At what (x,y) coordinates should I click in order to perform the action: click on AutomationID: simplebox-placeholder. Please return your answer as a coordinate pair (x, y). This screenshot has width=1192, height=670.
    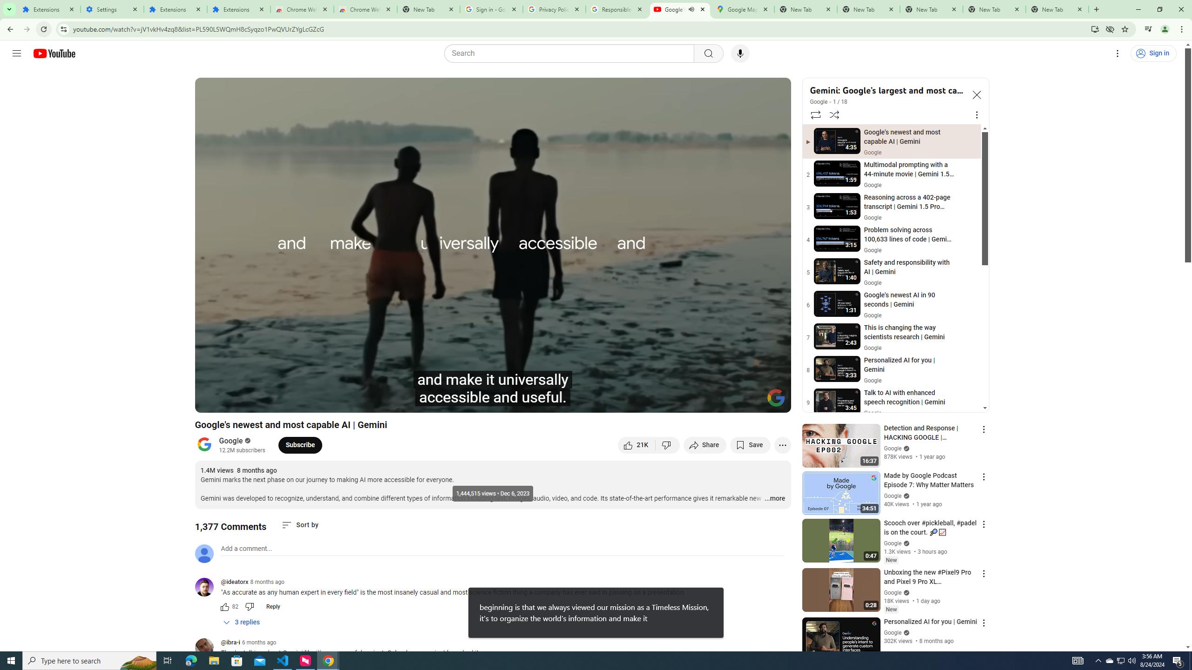
    Looking at the image, I should click on (247, 549).